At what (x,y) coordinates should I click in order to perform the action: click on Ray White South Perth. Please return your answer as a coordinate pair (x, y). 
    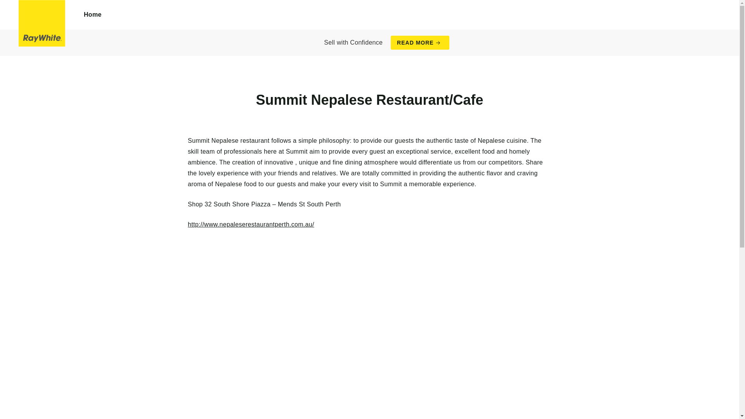
    Looking at the image, I should click on (42, 23).